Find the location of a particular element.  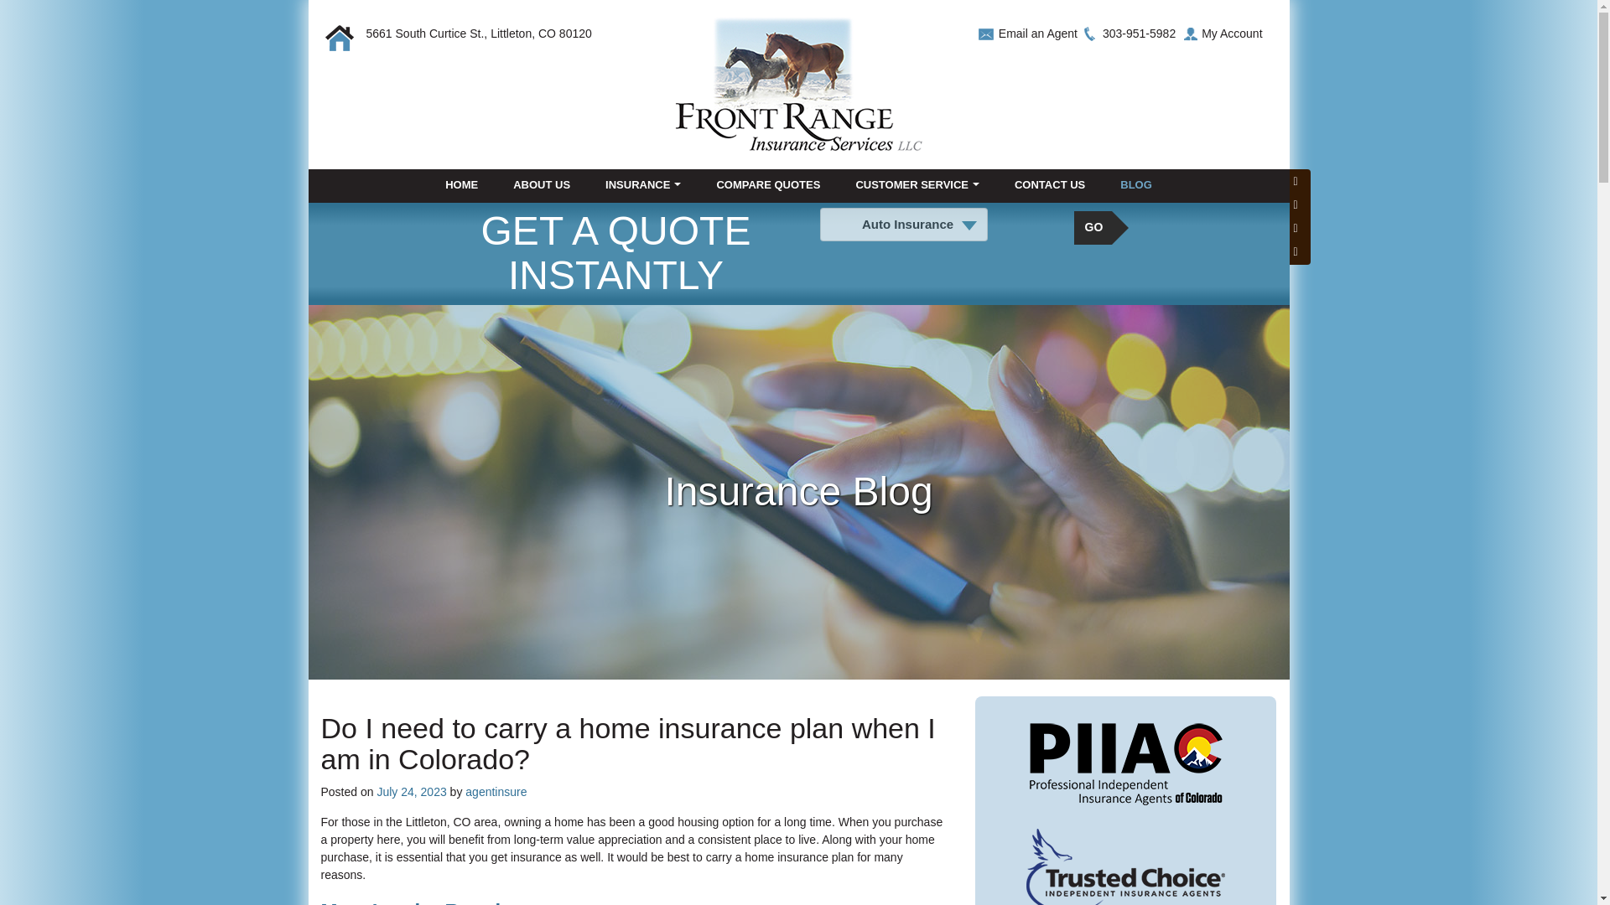

HOME is located at coordinates (461, 184).